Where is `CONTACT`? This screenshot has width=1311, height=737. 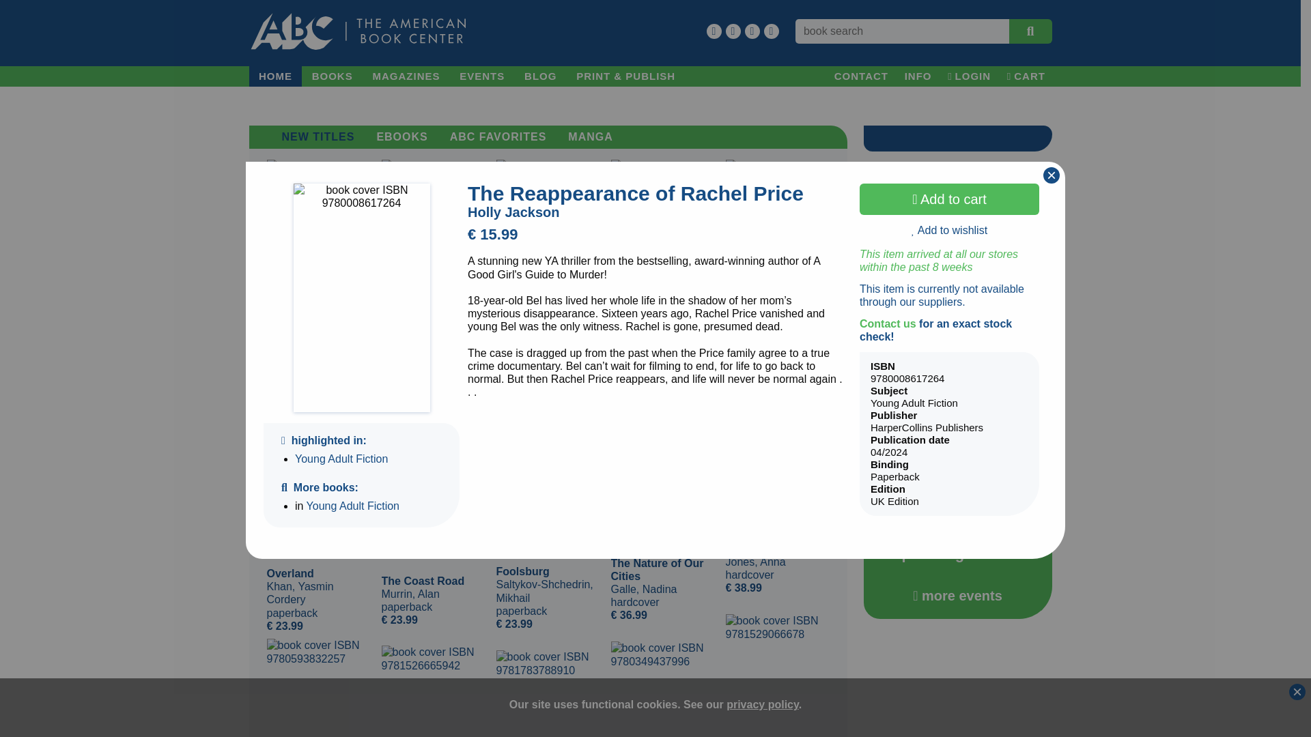 CONTACT is located at coordinates (860, 76).